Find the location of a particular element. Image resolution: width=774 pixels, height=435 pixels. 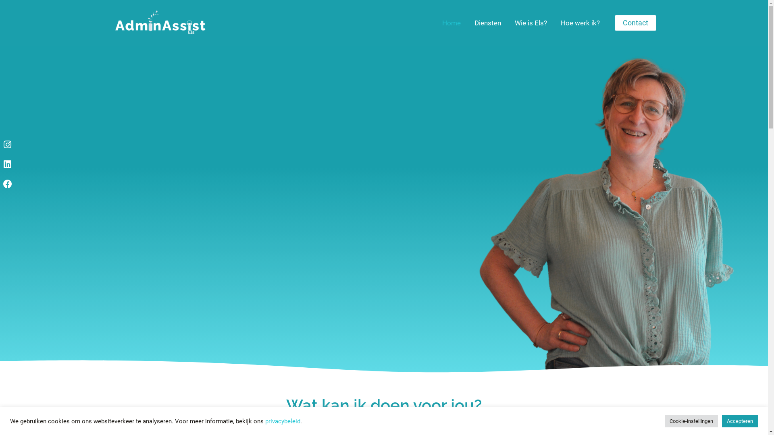

Hoe werk ik? is located at coordinates (580, 23).